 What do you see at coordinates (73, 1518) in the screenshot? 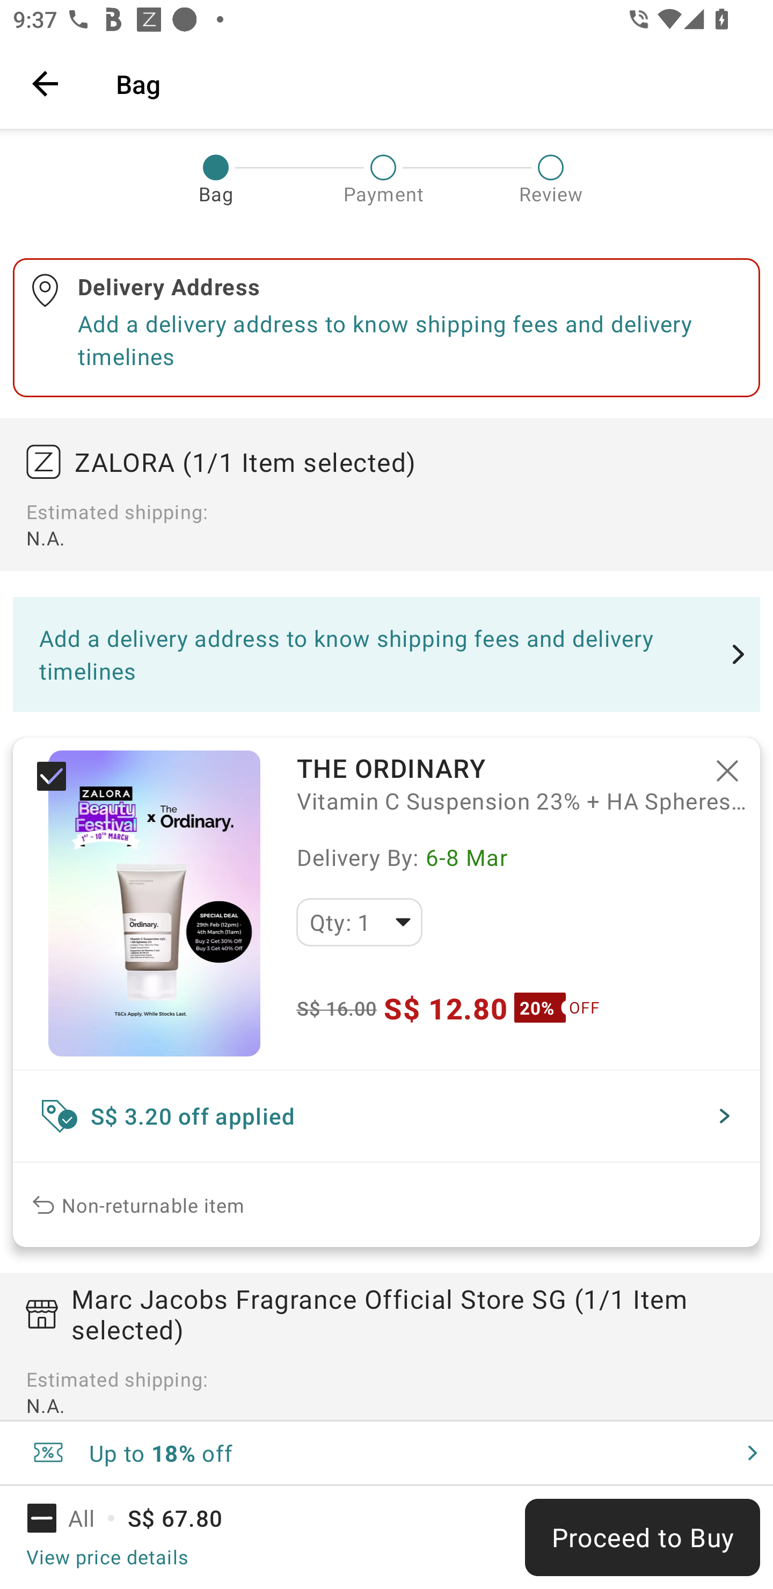
I see `All` at bounding box center [73, 1518].